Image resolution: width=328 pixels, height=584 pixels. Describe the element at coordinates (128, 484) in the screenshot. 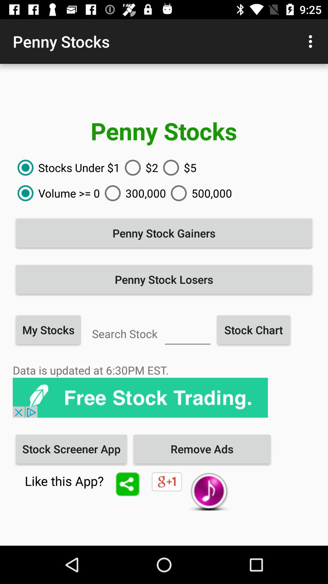

I see `share app` at that location.